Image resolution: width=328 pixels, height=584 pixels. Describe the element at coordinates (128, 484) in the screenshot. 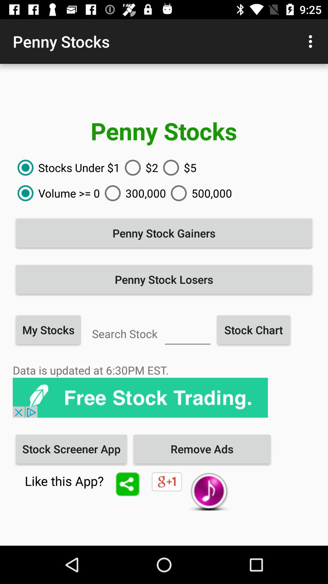

I see `share app` at that location.